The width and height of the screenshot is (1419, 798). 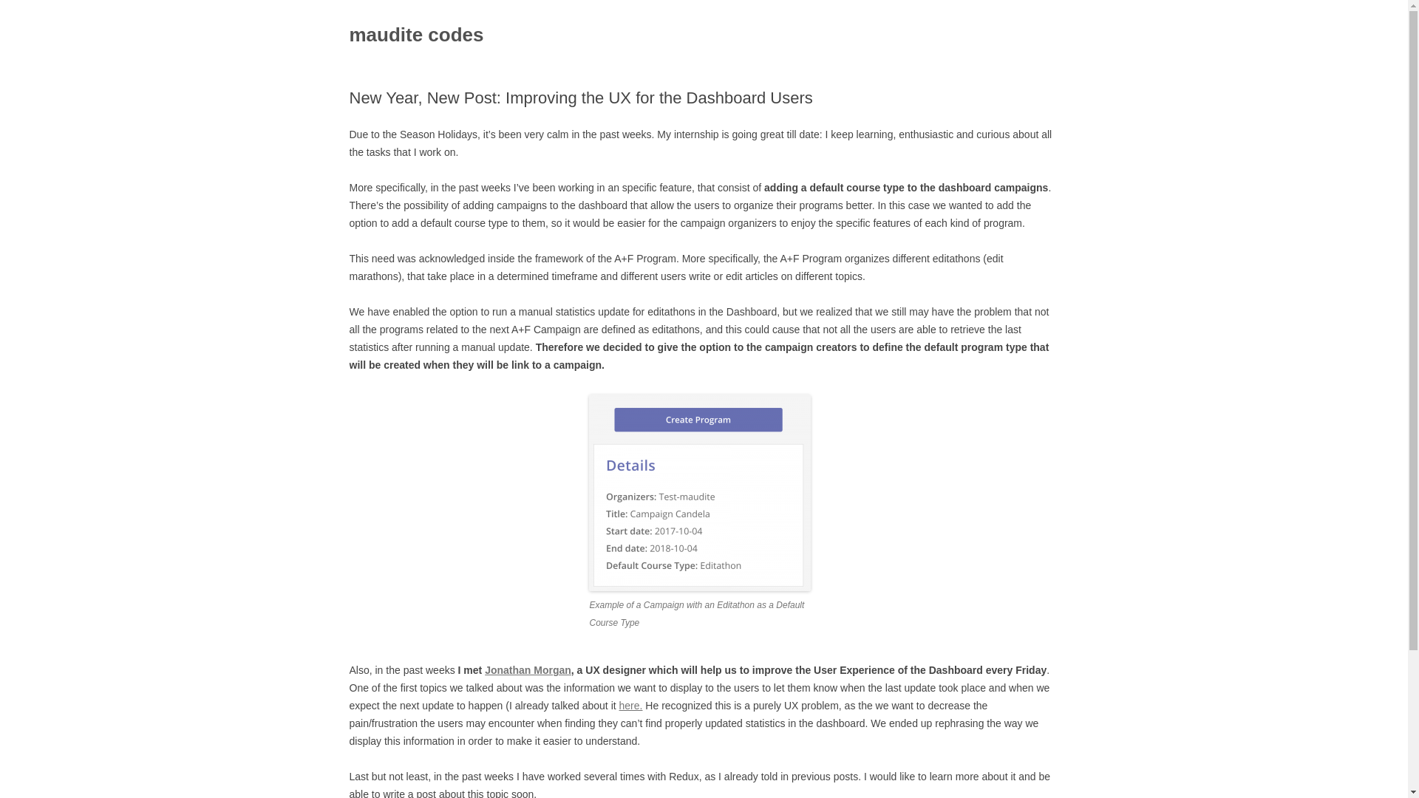 What do you see at coordinates (630, 706) in the screenshot?
I see `here.` at bounding box center [630, 706].